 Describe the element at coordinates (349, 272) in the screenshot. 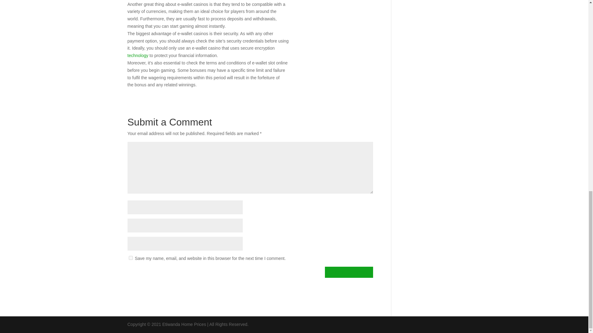

I see `Submit Comment` at that location.